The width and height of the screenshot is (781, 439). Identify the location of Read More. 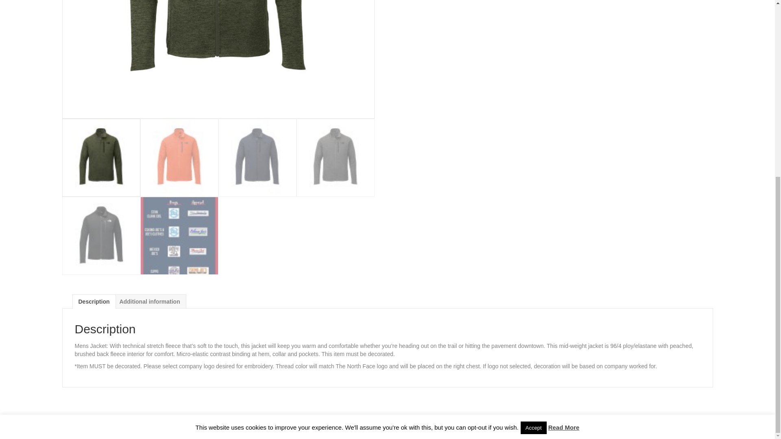
(564, 134).